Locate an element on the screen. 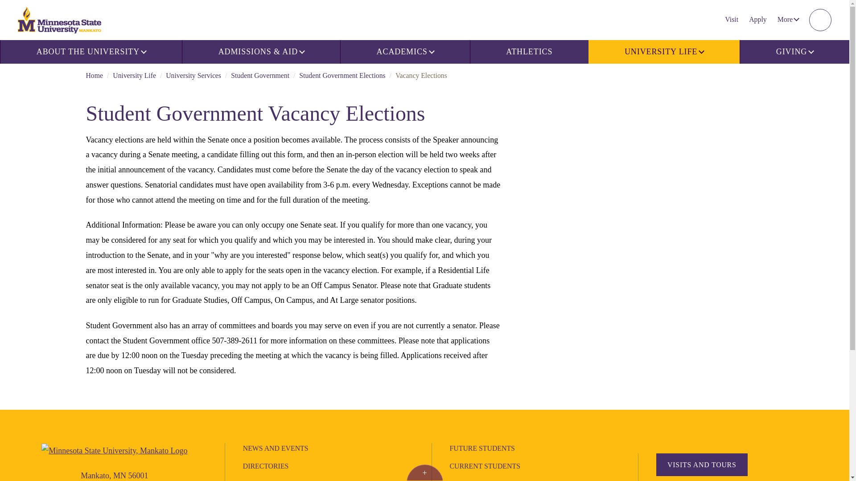 This screenshot has height=481, width=856. Visit is located at coordinates (732, 20).